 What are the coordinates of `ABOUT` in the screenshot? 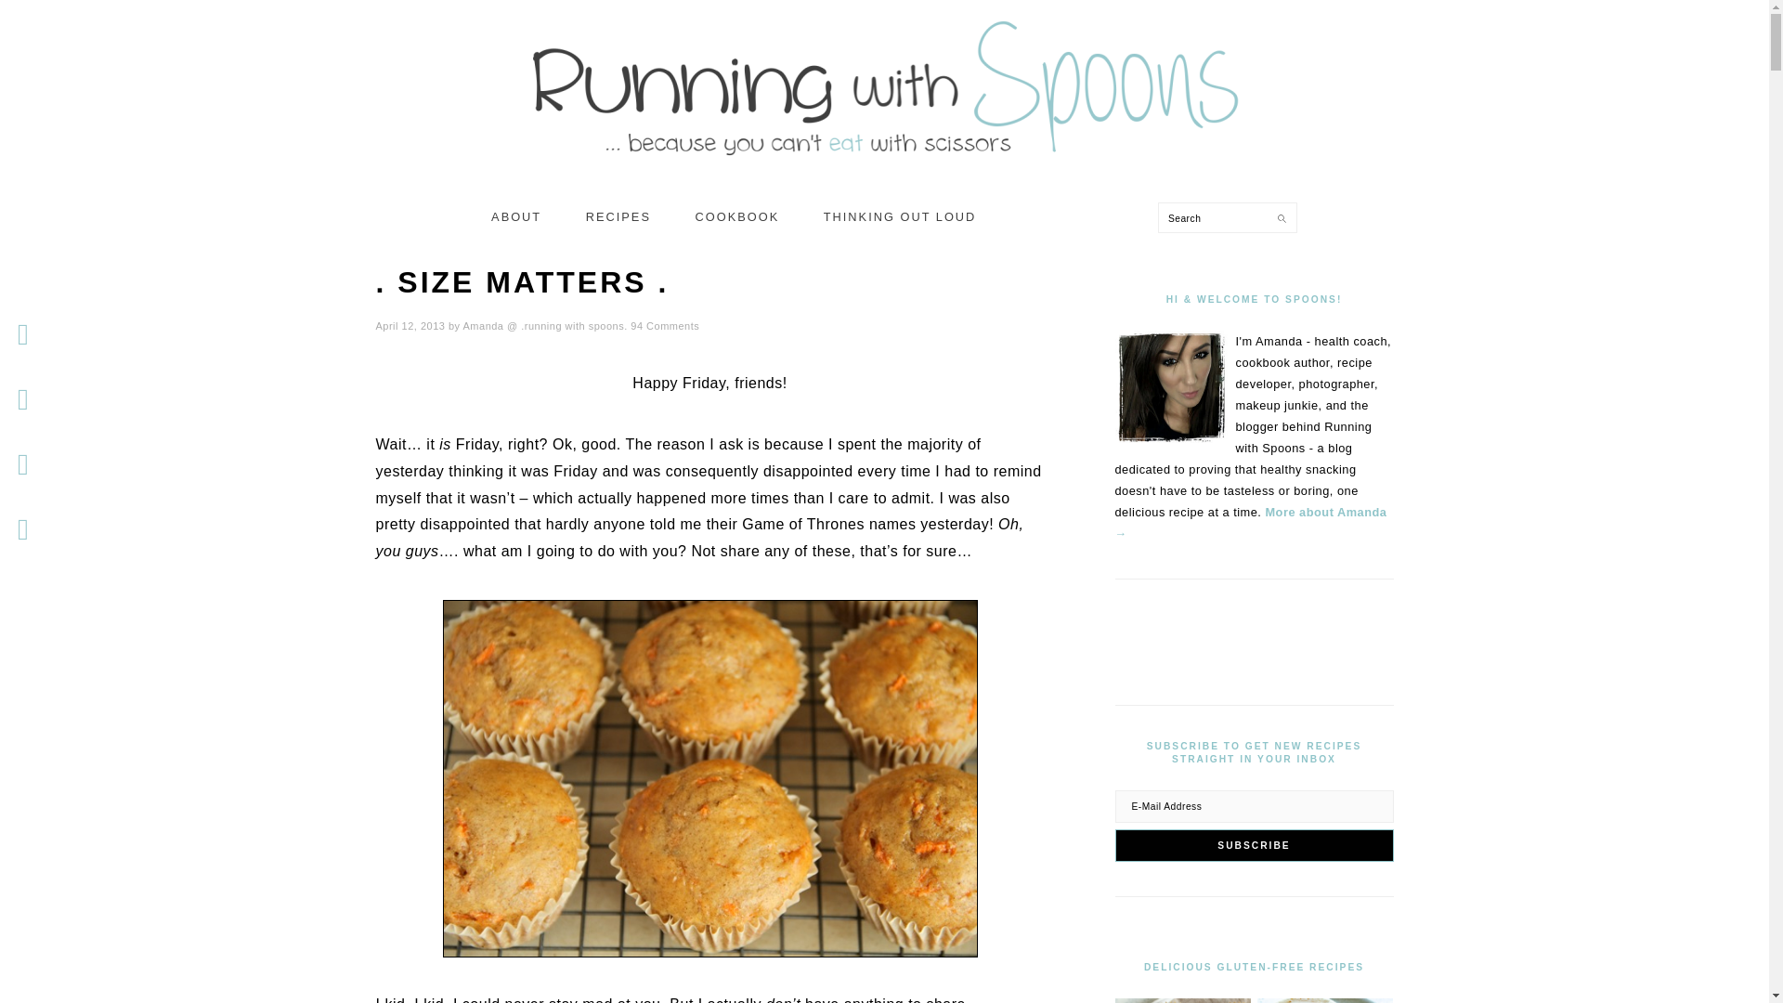 It's located at (516, 217).